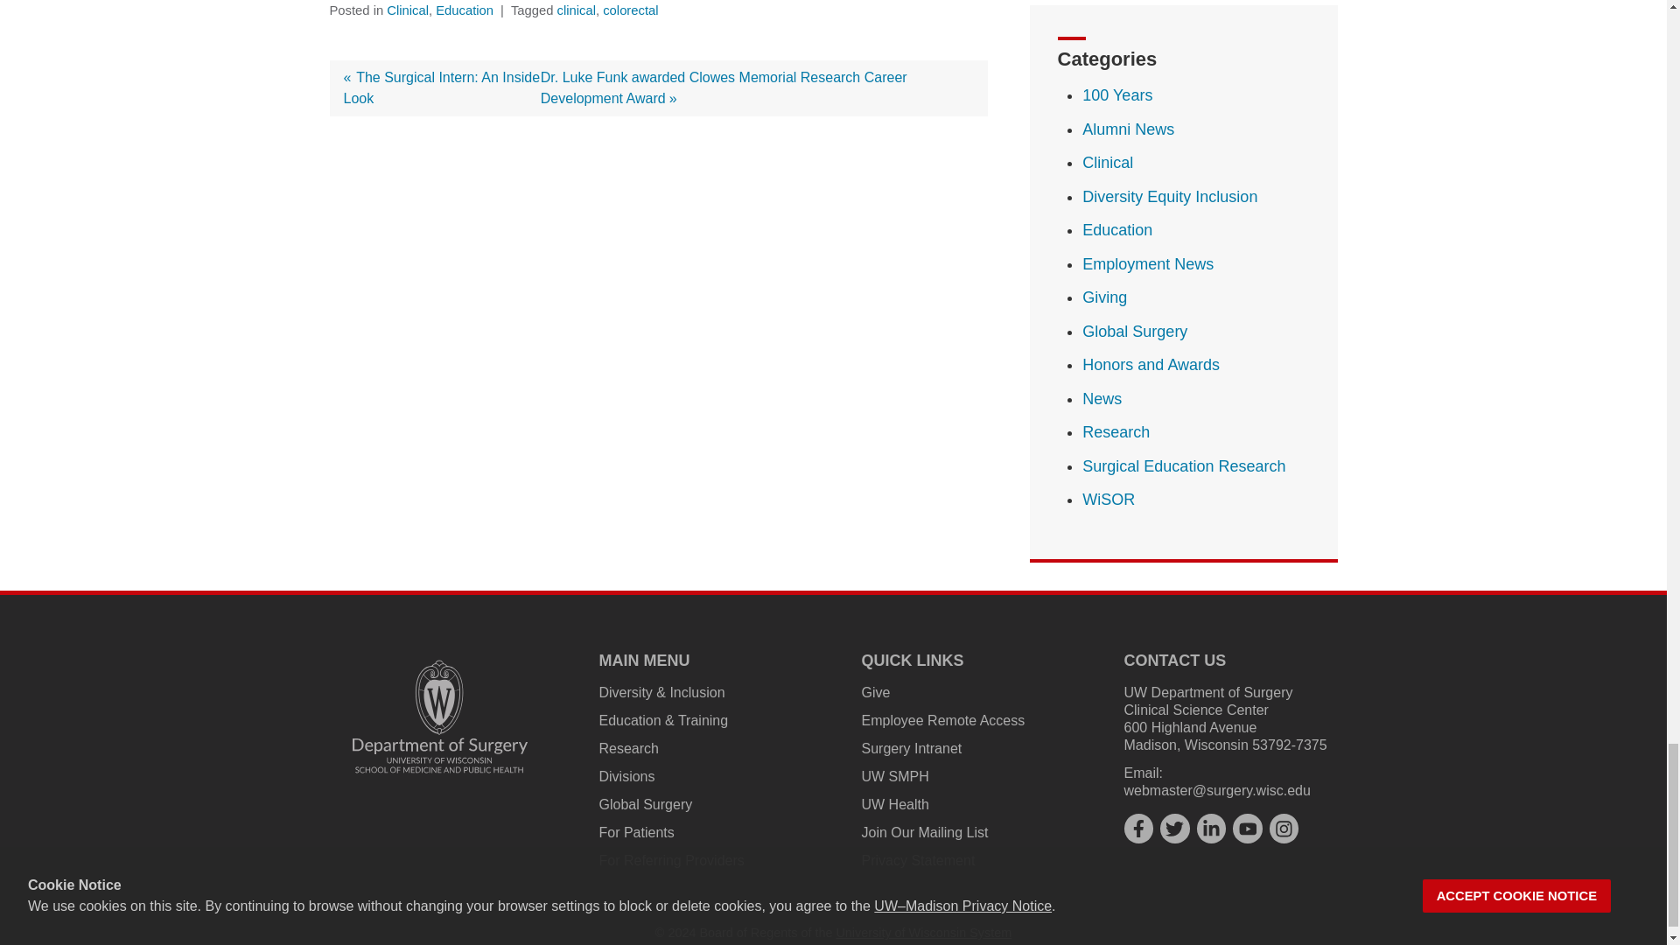  I want to click on instagram, so click(1284, 829).